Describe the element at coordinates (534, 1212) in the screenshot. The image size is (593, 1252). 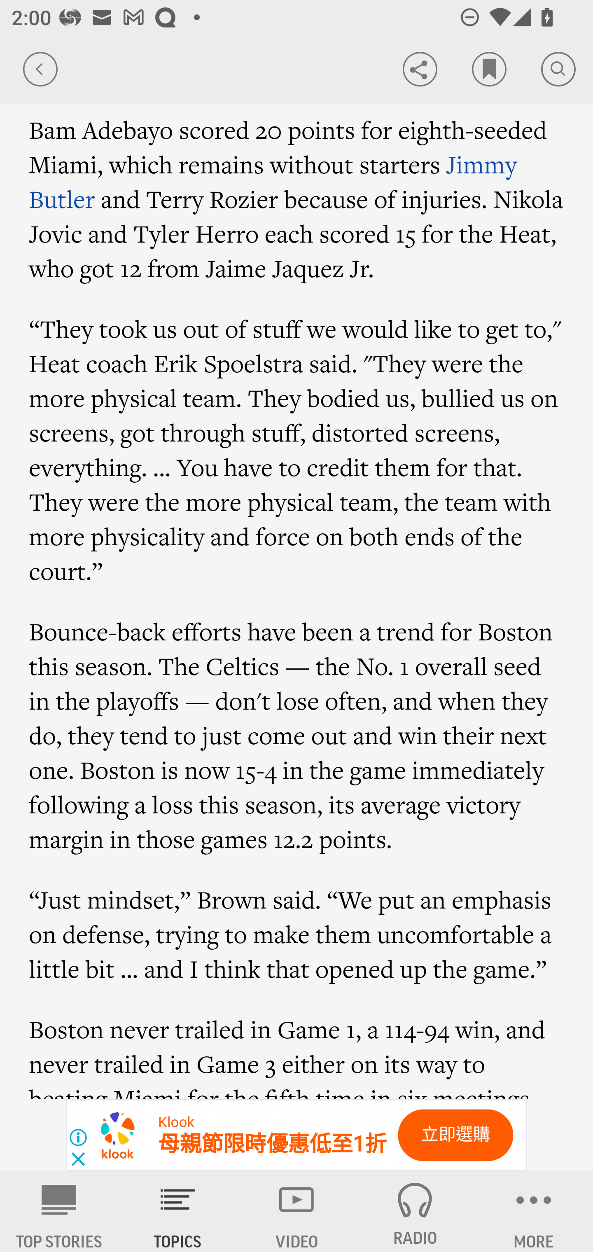
I see `MORE` at that location.